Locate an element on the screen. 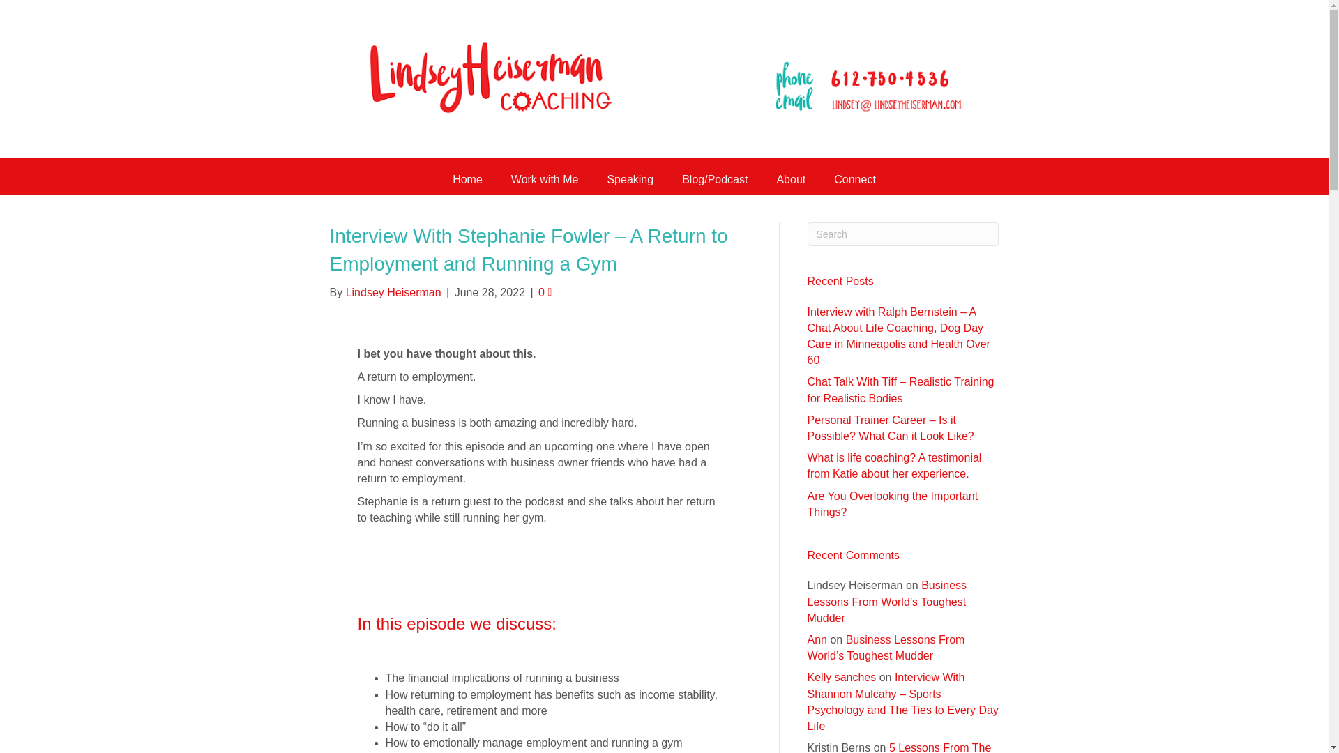 The width and height of the screenshot is (1339, 753). Connect is located at coordinates (855, 179).